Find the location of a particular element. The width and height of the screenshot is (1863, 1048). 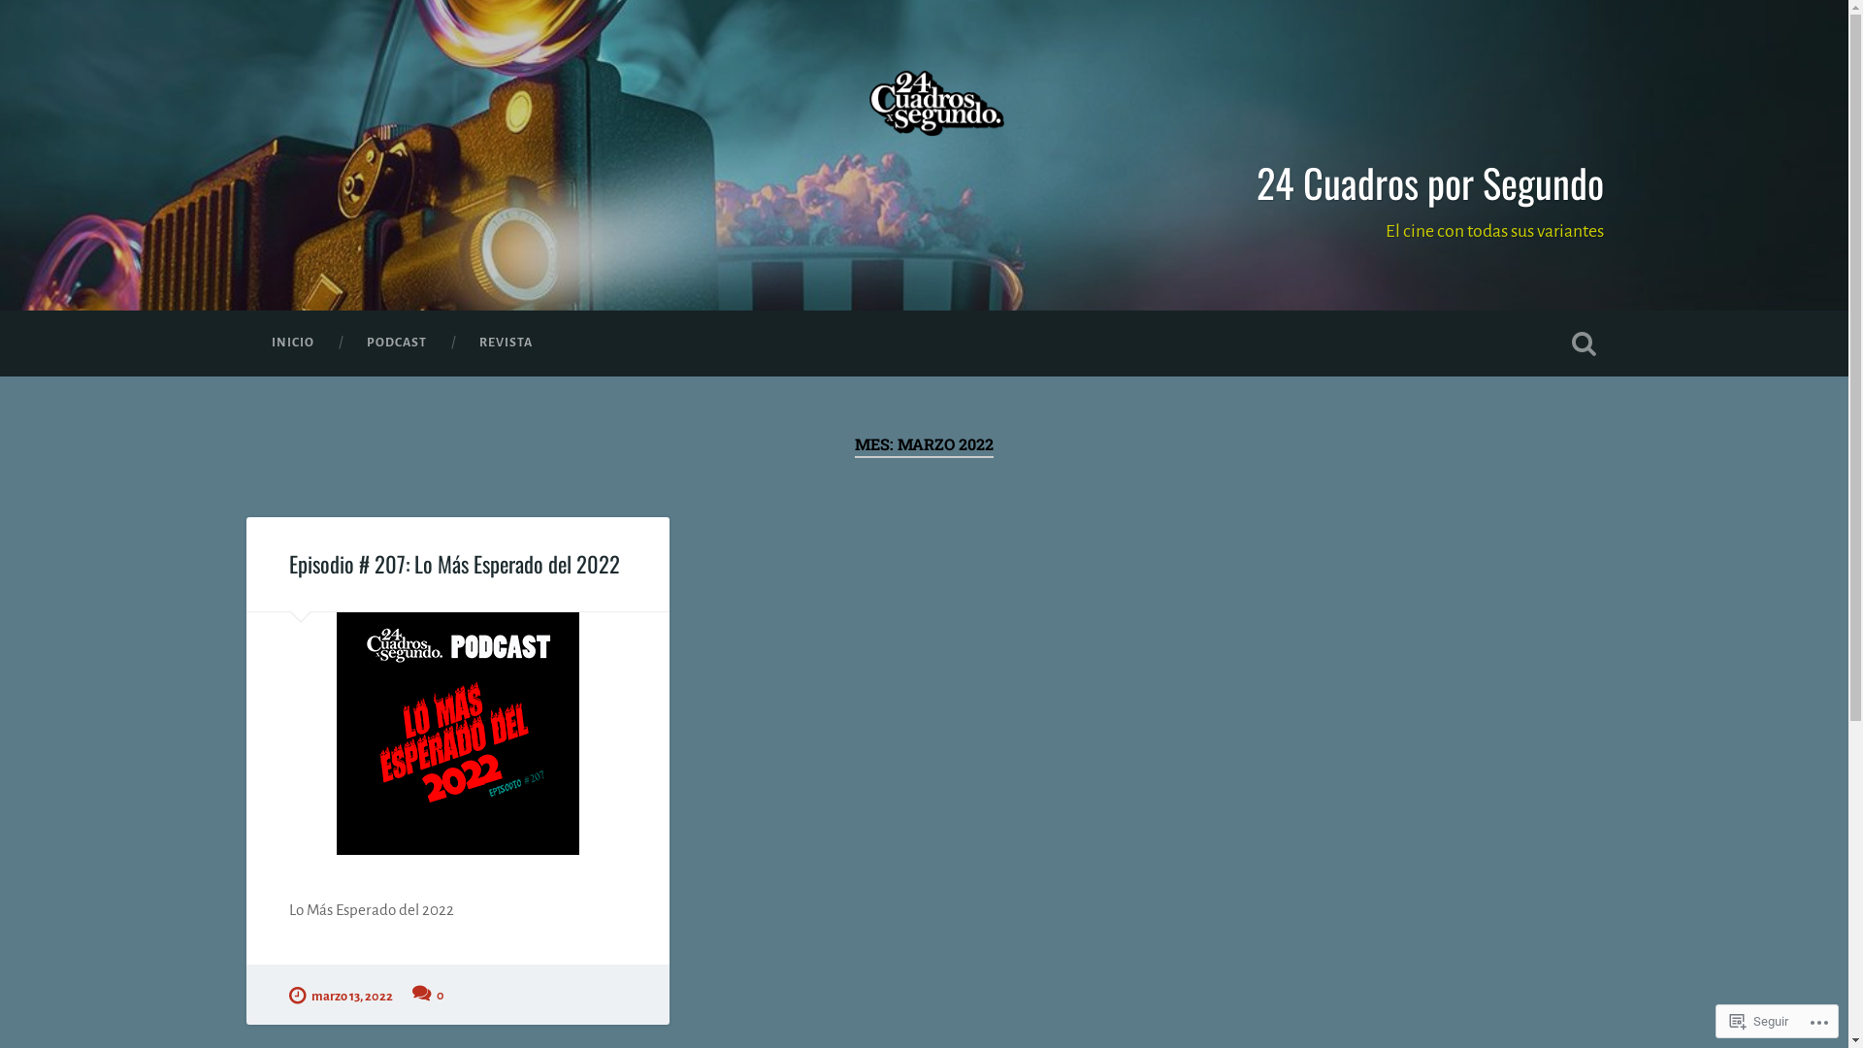

marzo 13, 2022 is located at coordinates (342, 995).